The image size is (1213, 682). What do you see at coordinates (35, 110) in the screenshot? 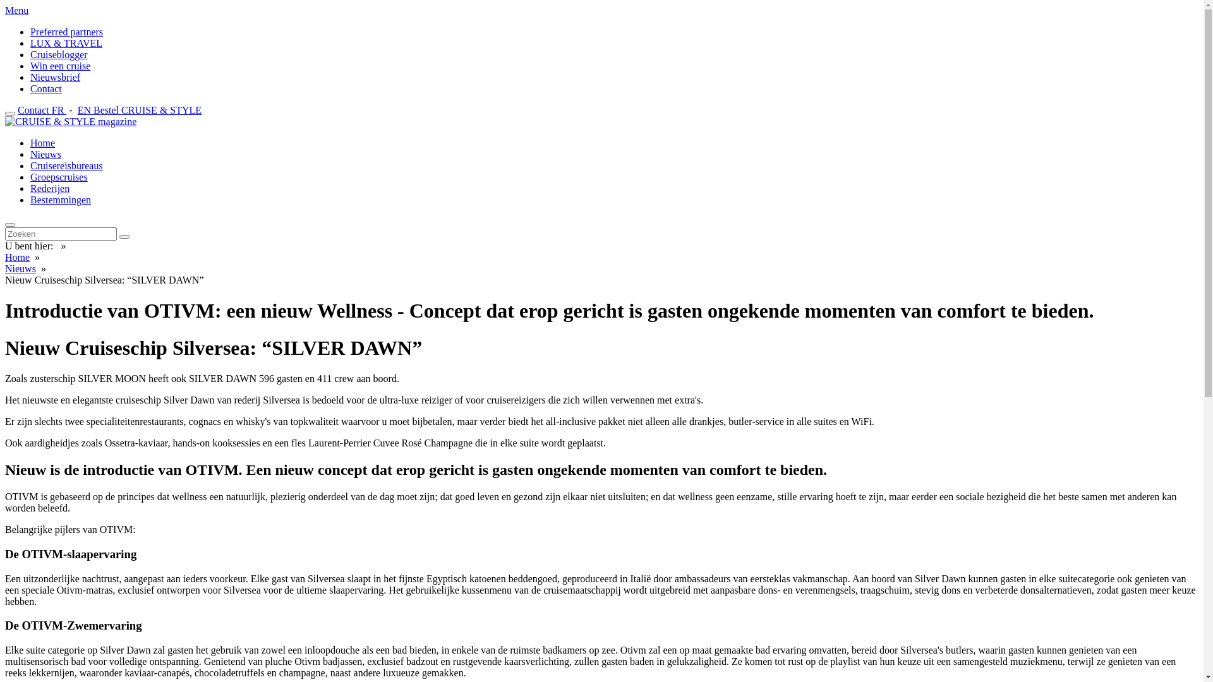
I see `Contact` at bounding box center [35, 110].